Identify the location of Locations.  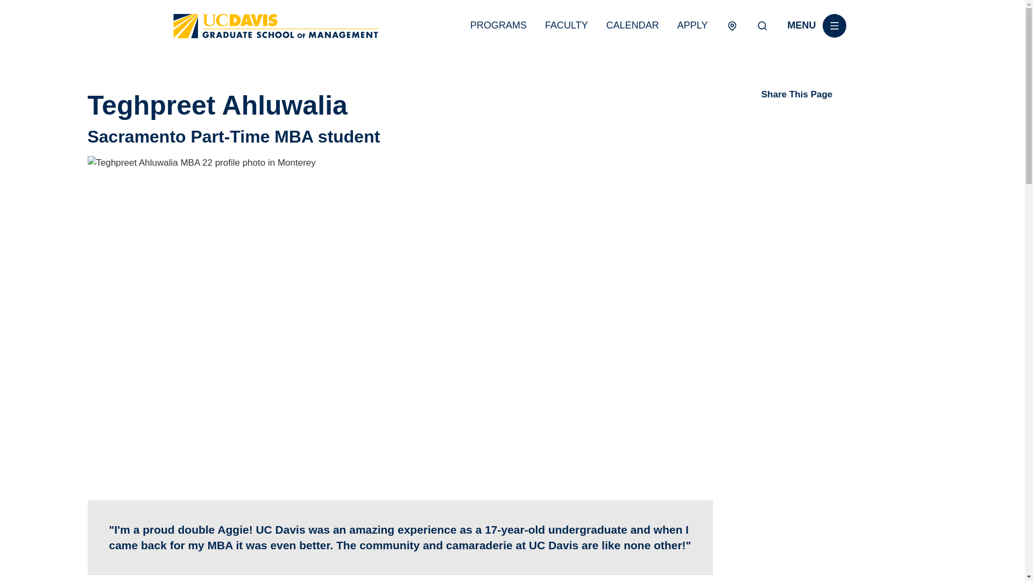
(732, 26).